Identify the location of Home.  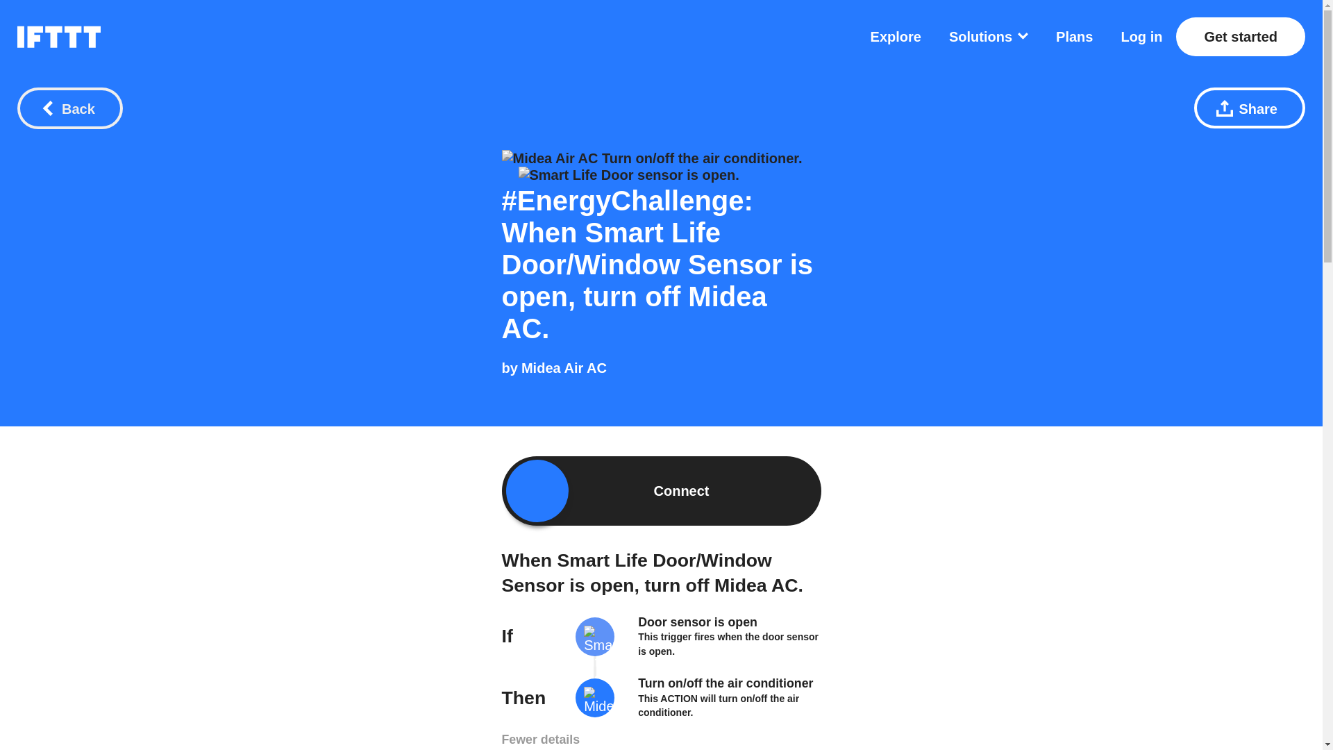
(58, 36).